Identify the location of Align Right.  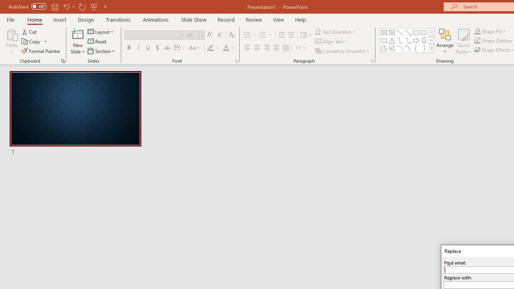
(266, 48).